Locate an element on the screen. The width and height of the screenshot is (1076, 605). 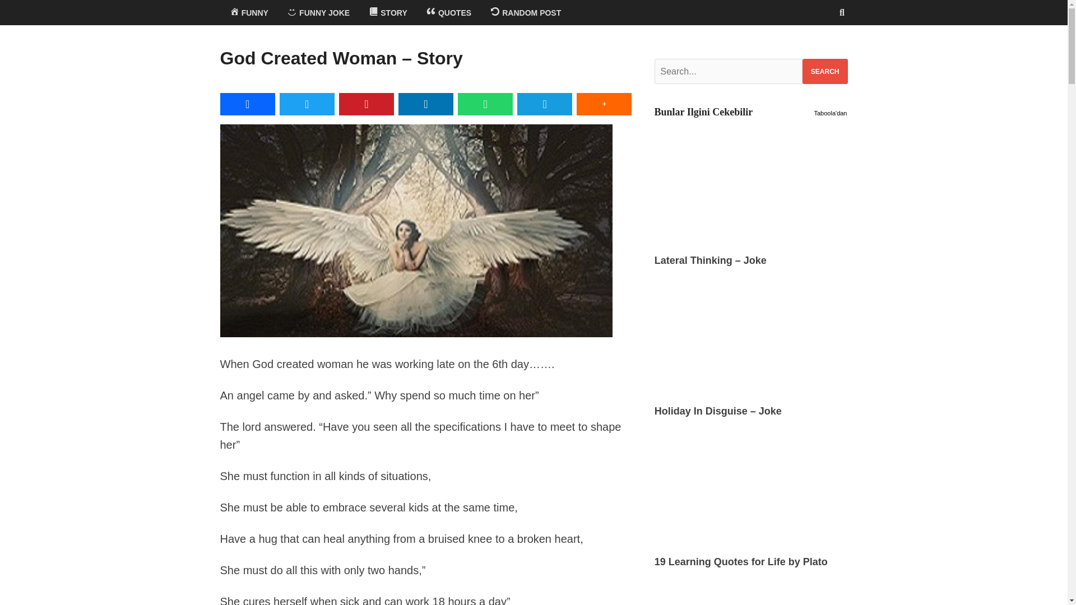
Telegram is located at coordinates (545, 104).